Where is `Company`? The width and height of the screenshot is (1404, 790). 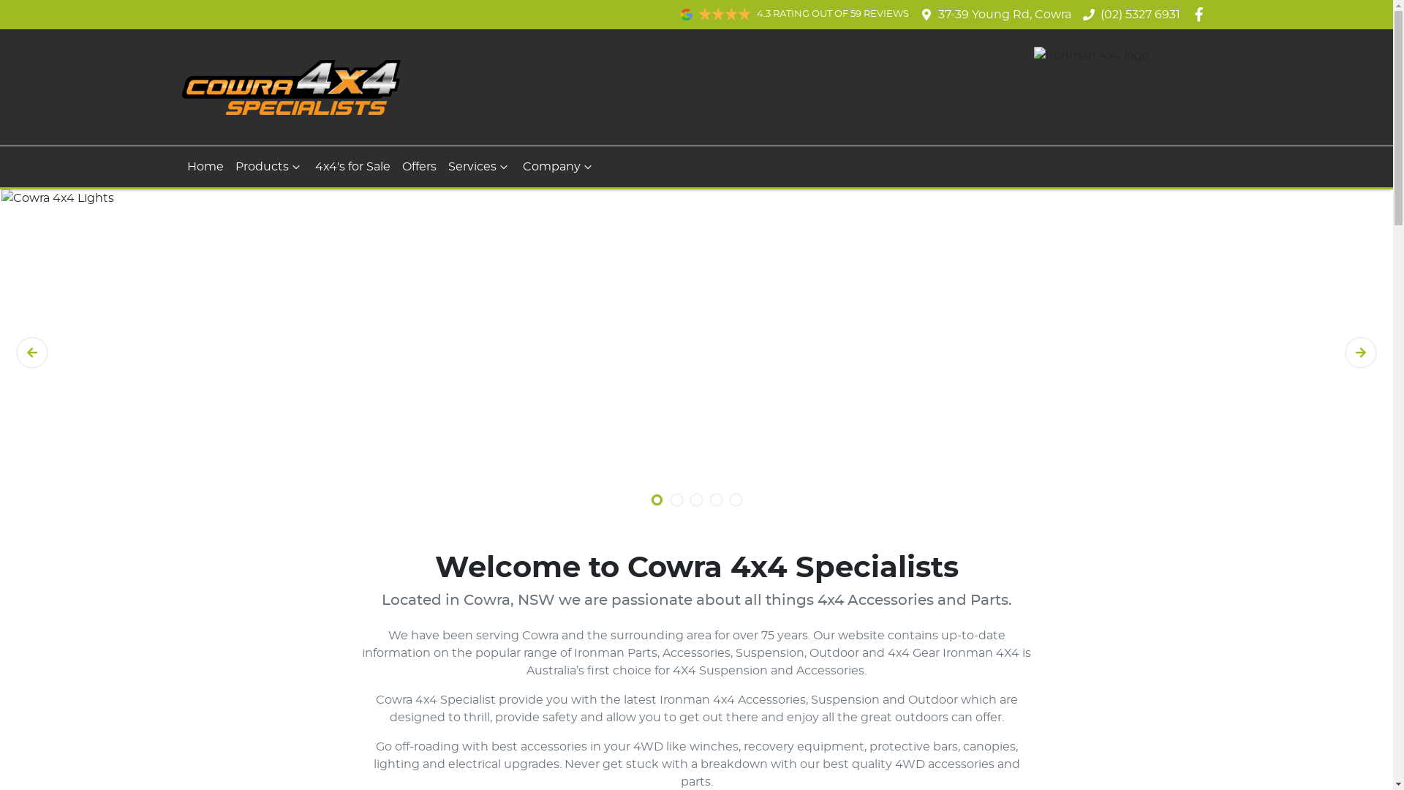
Company is located at coordinates (559, 167).